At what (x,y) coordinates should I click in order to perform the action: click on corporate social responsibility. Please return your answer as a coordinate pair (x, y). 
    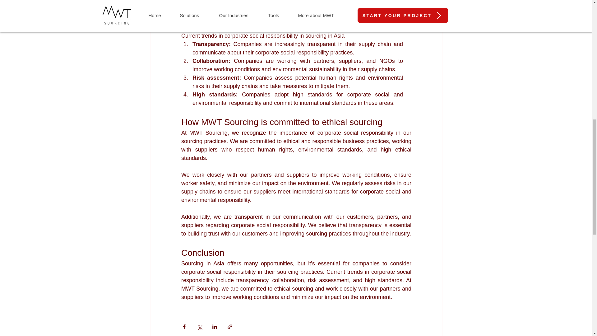
    Looking at the image, I should click on (260, 11).